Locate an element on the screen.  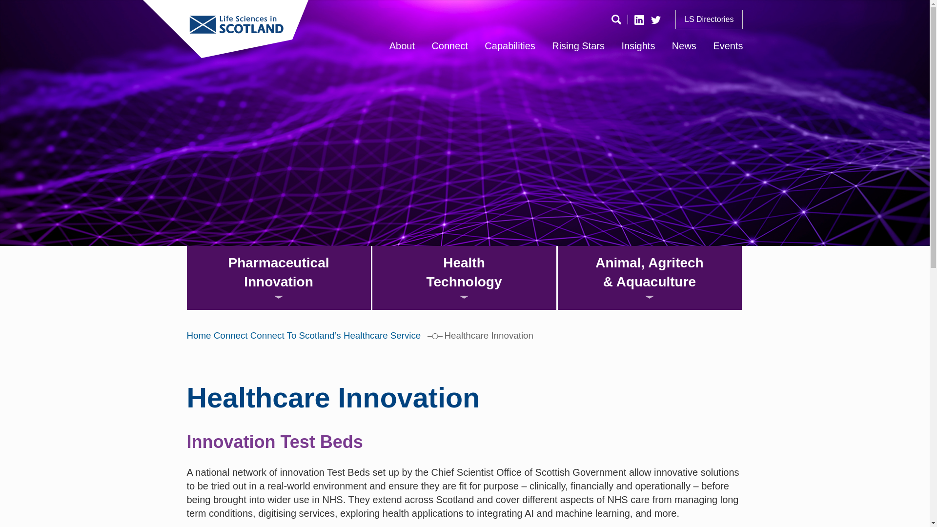
Connect is located at coordinates (449, 46).